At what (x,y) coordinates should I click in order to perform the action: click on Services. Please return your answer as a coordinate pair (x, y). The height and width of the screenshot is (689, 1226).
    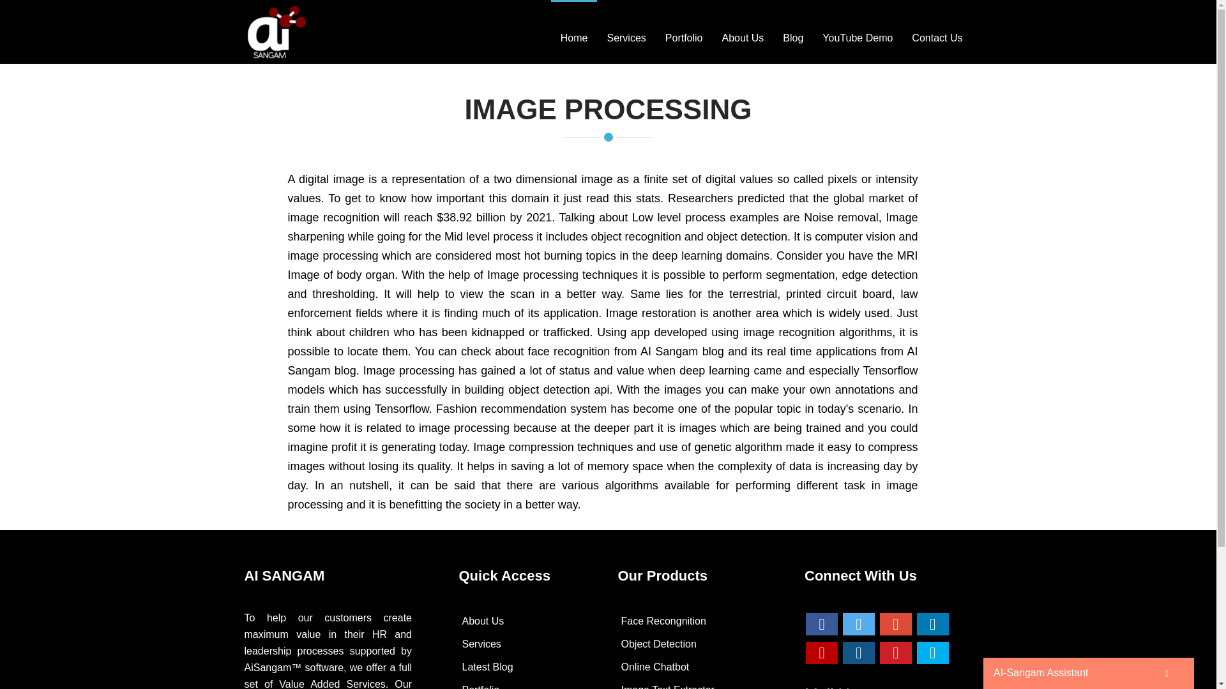
    Looking at the image, I should click on (626, 28).